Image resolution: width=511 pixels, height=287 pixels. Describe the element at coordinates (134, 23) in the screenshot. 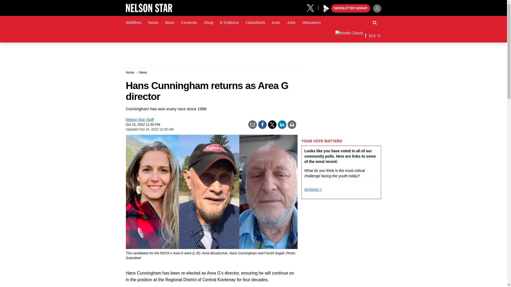

I see `Wildfires` at that location.